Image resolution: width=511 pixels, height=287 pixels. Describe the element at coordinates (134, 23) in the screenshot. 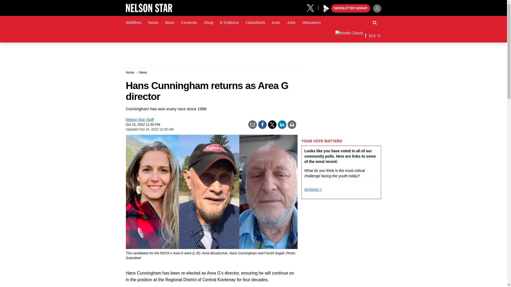

I see `Wildfires` at that location.